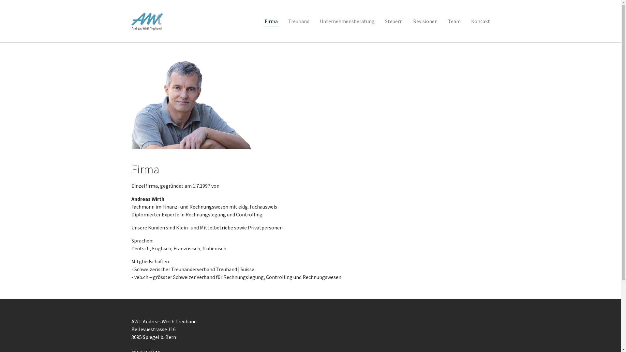 This screenshot has width=626, height=352. Describe the element at coordinates (480, 21) in the screenshot. I see `Kontakt` at that location.